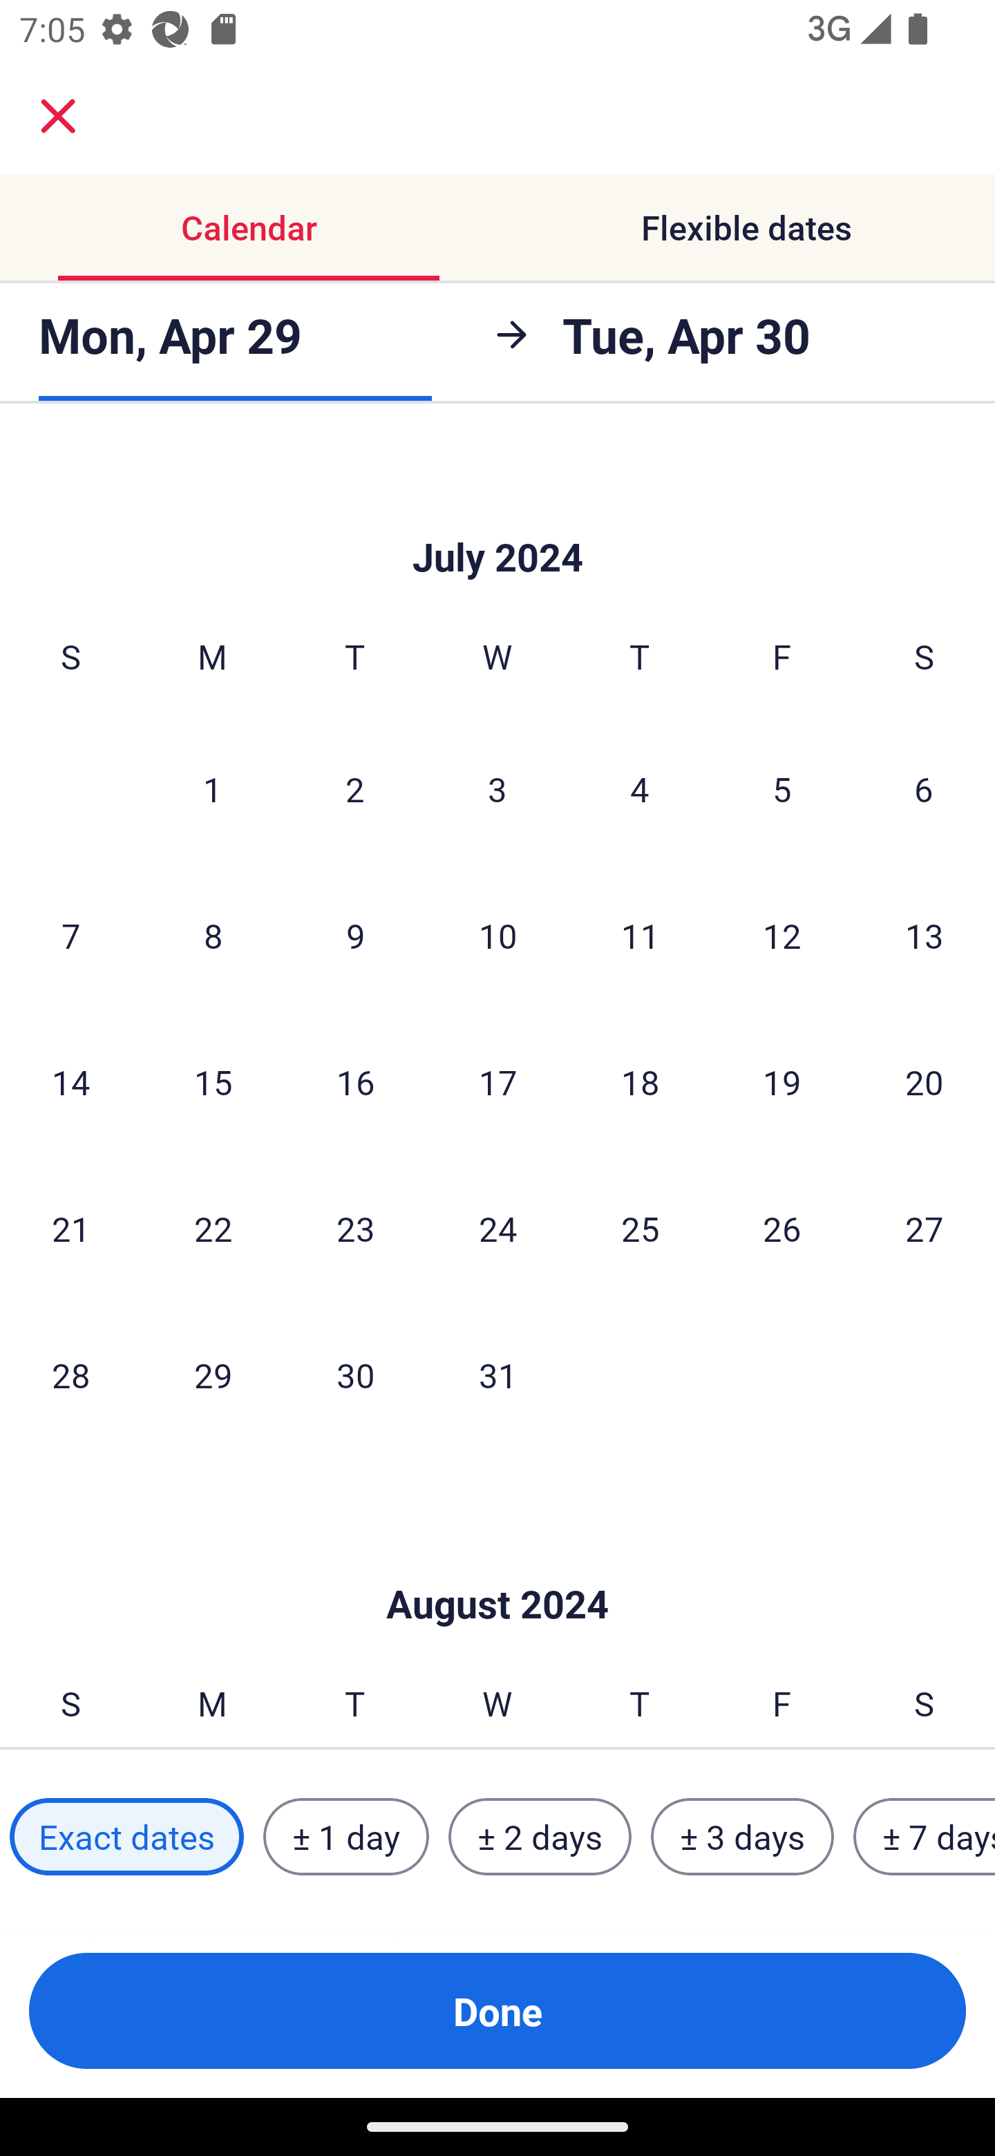  Describe the element at coordinates (925, 1837) in the screenshot. I see `± 7 days` at that location.